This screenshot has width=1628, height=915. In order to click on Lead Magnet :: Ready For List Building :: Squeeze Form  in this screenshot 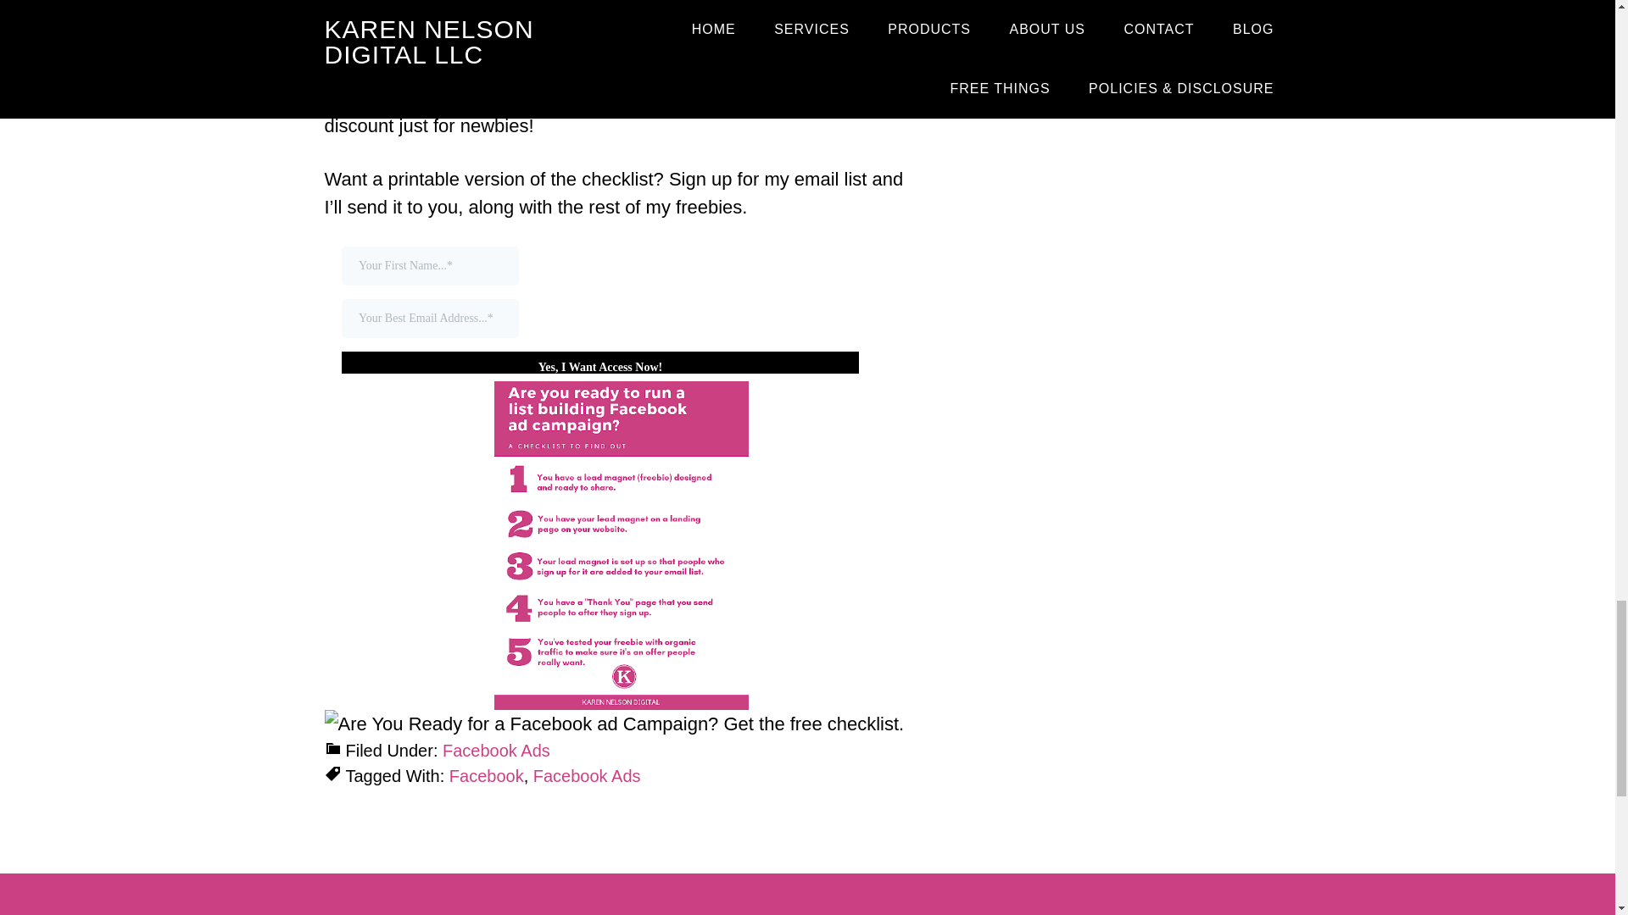, I will do `click(621, 309)`.